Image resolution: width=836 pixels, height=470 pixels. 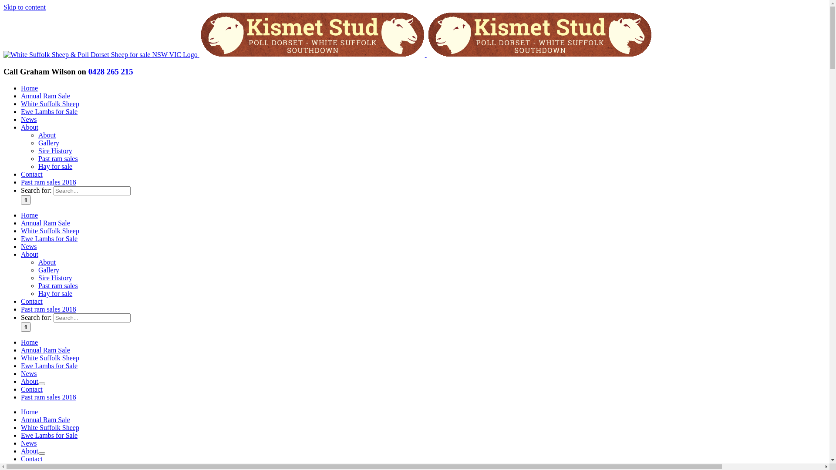 What do you see at coordinates (58, 158) in the screenshot?
I see `Past ram sales` at bounding box center [58, 158].